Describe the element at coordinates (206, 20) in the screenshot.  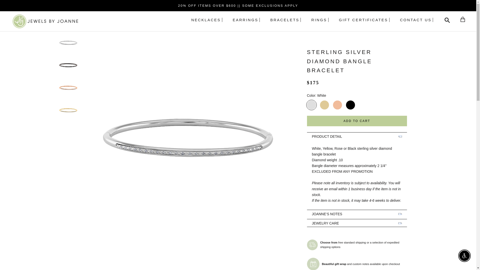
I see `Previous` at that location.